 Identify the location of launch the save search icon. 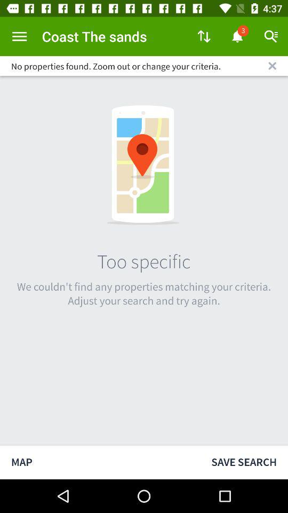
(244, 462).